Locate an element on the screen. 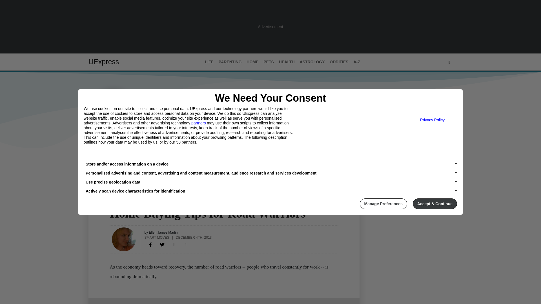 The image size is (541, 304). PARENTING is located at coordinates (230, 62).